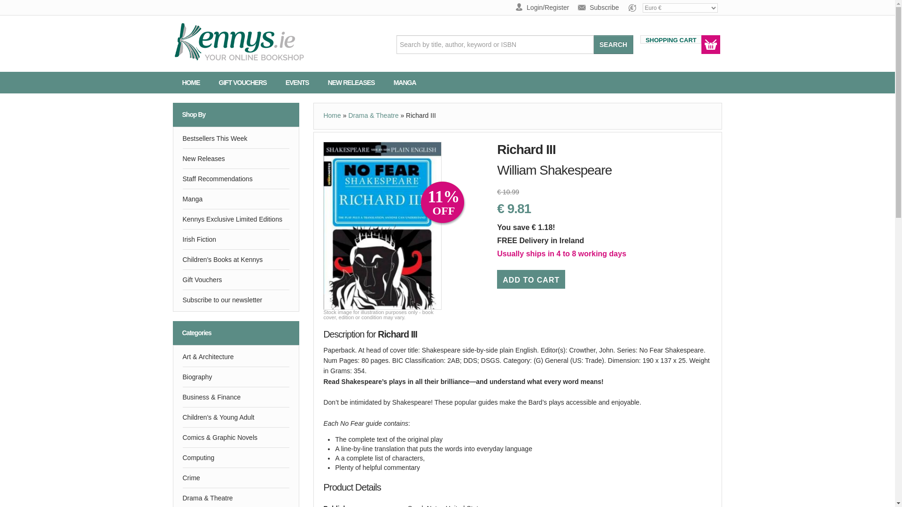 This screenshot has width=902, height=507. What do you see at coordinates (236, 239) in the screenshot?
I see `Irish Fiction` at bounding box center [236, 239].